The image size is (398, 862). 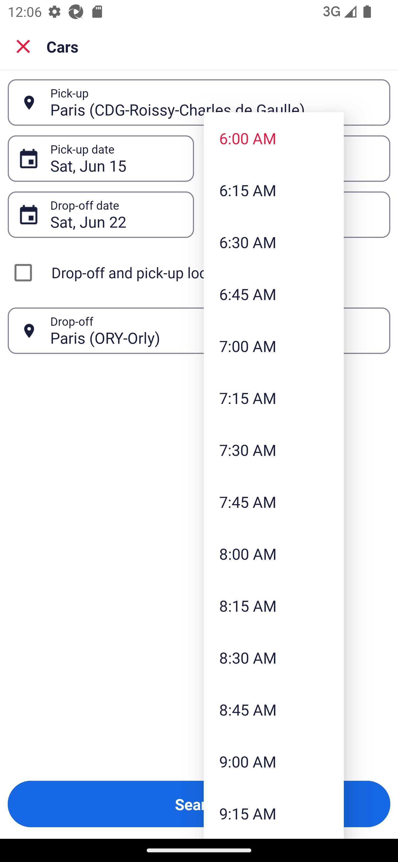 I want to click on 6:30 AM, so click(x=274, y=242).